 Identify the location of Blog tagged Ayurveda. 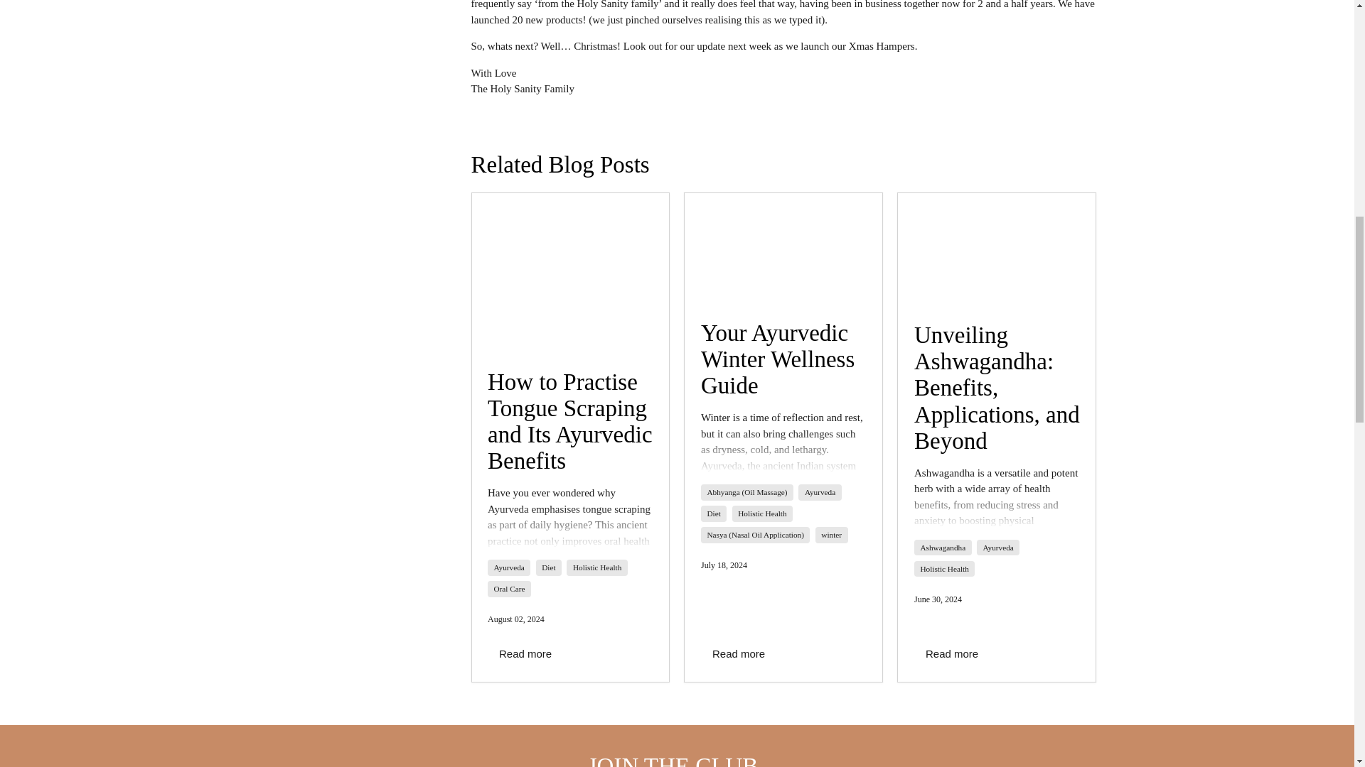
(820, 492).